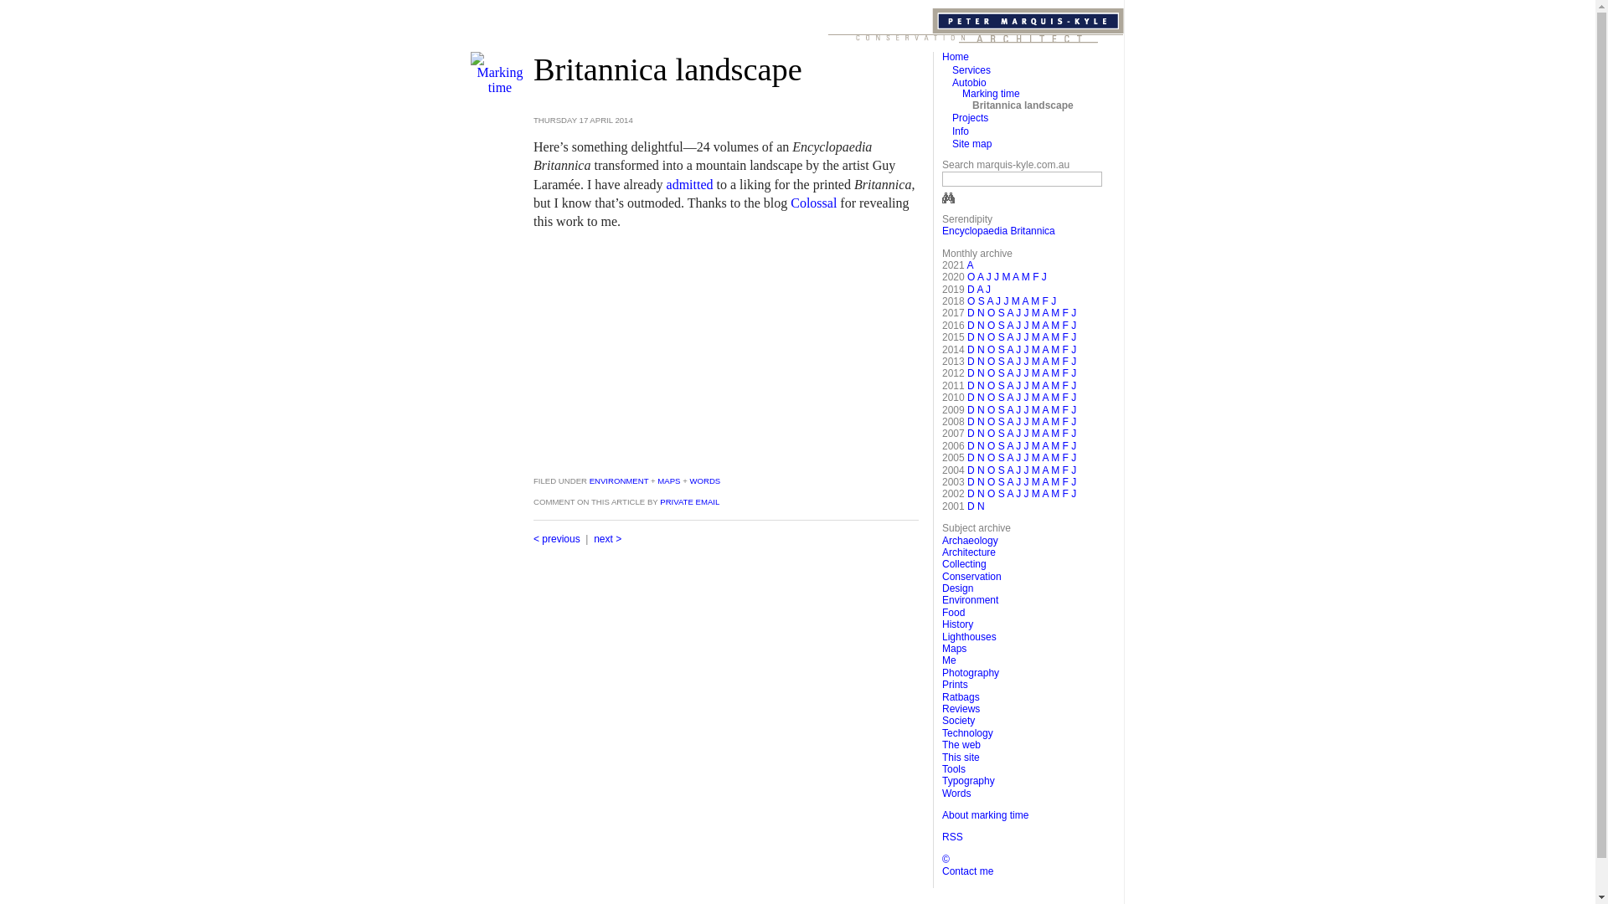 The width and height of the screenshot is (1608, 904). Describe the element at coordinates (971, 350) in the screenshot. I see `D` at that location.